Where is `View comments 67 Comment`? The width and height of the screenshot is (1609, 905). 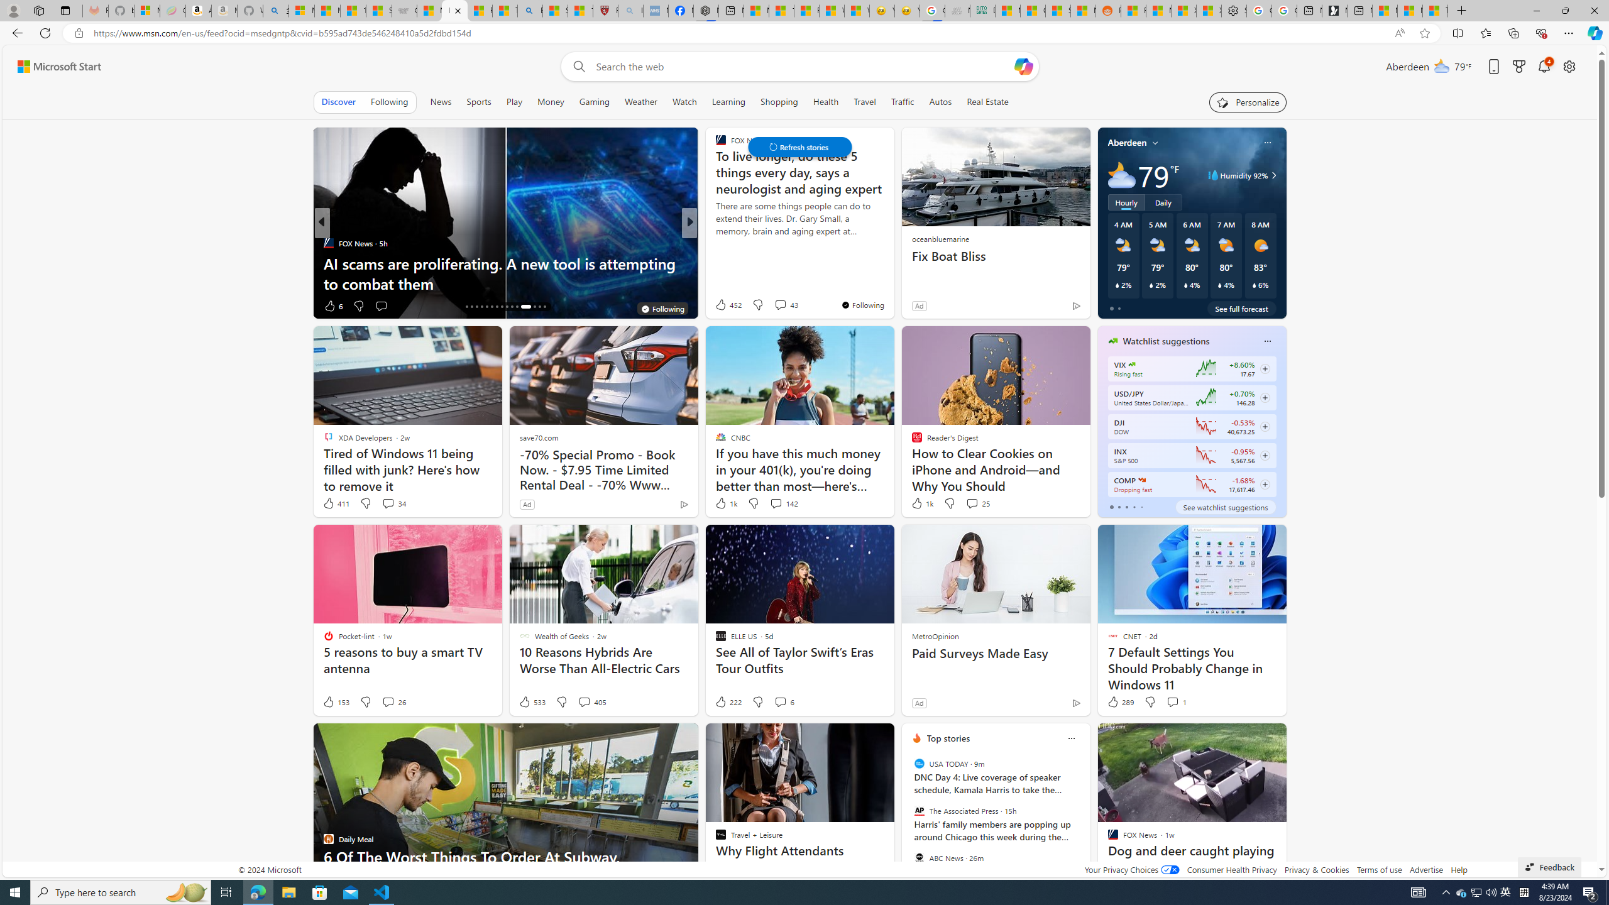
View comments 67 Comment is located at coordinates (8, 305).